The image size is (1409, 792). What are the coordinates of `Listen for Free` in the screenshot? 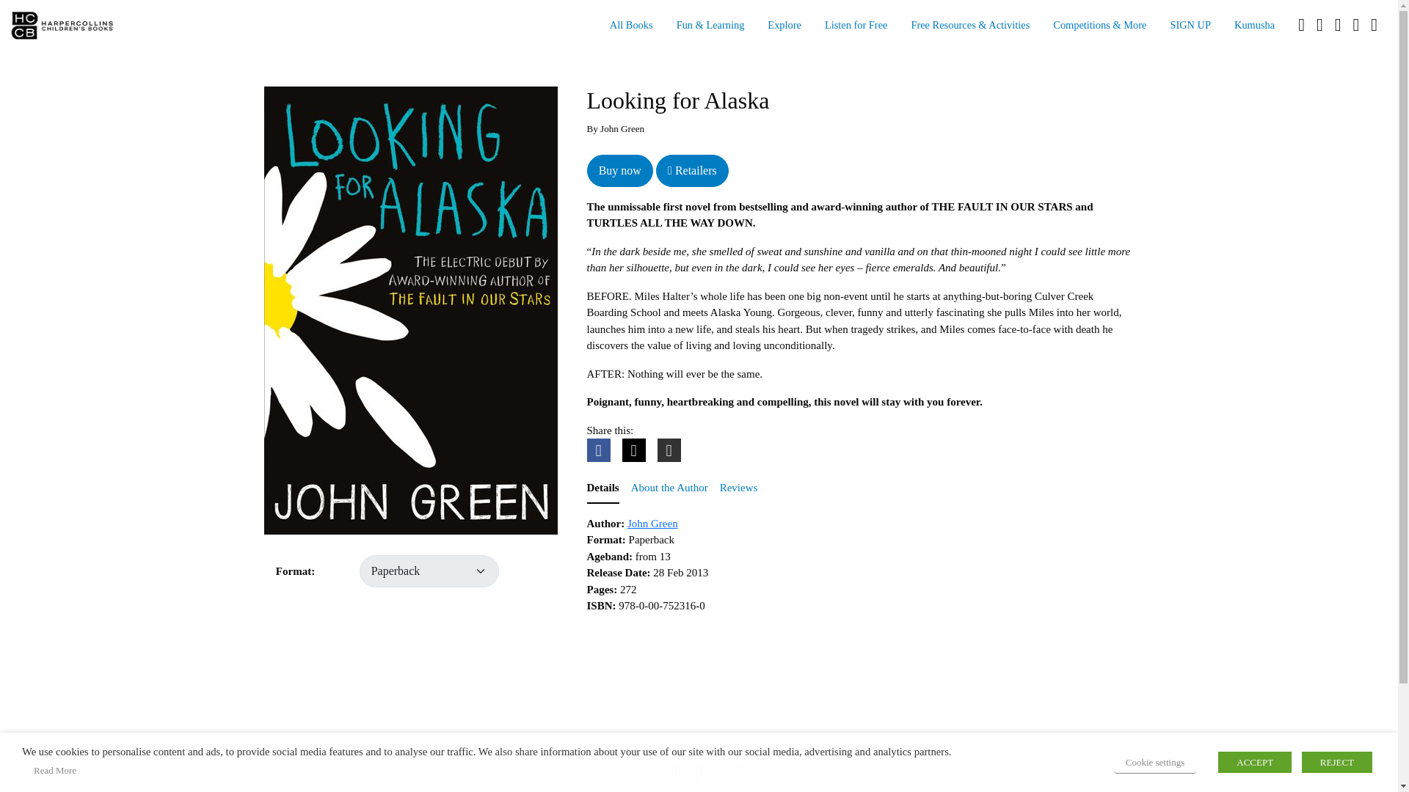 It's located at (856, 26).